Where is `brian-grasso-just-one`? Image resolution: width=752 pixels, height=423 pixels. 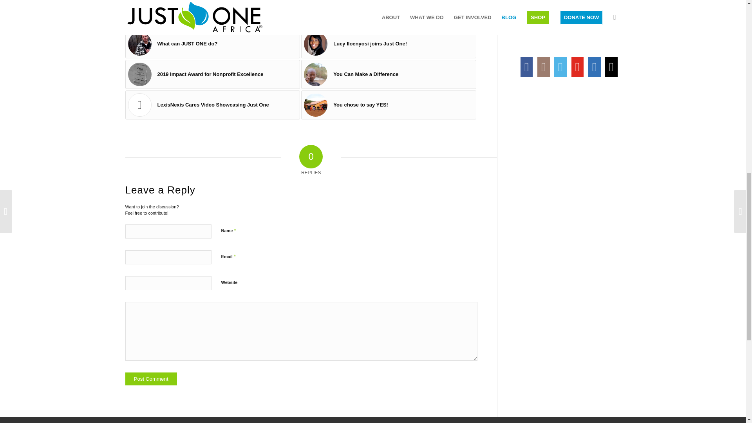
brian-grasso-just-one is located at coordinates (139, 44).